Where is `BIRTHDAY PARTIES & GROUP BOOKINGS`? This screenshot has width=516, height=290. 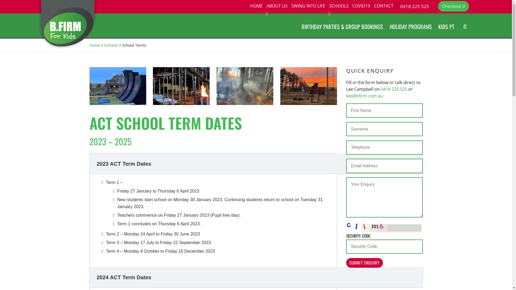 BIRTHDAY PARTIES & GROUP BOOKINGS is located at coordinates (342, 26).